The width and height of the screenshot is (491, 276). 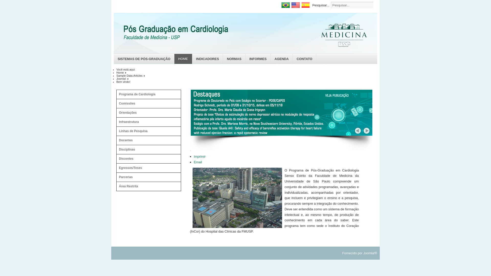 What do you see at coordinates (258, 59) in the screenshot?
I see `INFORMES` at bounding box center [258, 59].